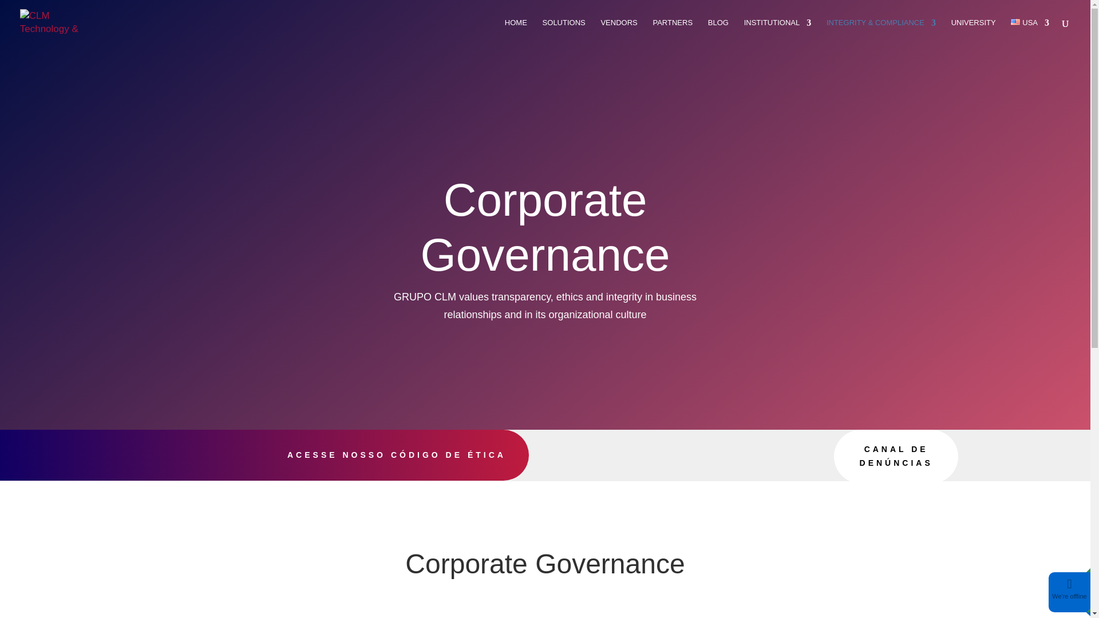  Describe the element at coordinates (618, 32) in the screenshot. I see `VENDORS` at that location.